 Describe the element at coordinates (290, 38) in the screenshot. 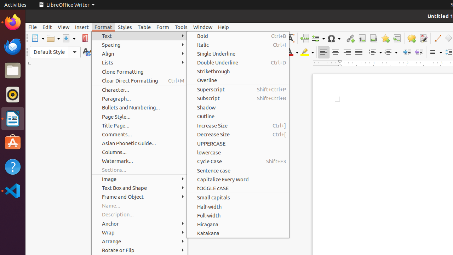

I see `Text Box` at that location.